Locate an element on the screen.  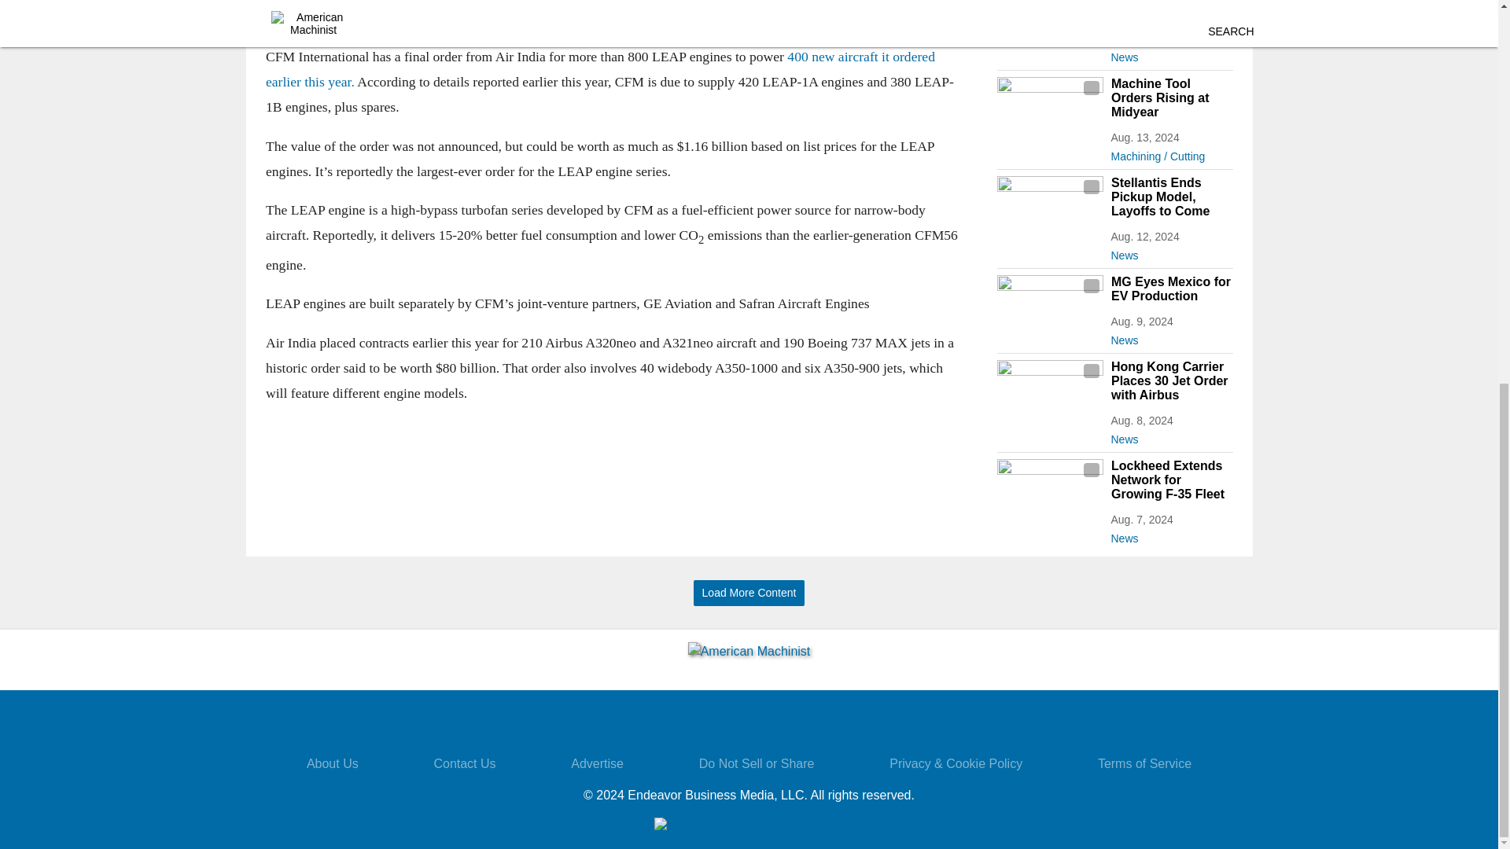
Terms of Service is located at coordinates (1144, 763).